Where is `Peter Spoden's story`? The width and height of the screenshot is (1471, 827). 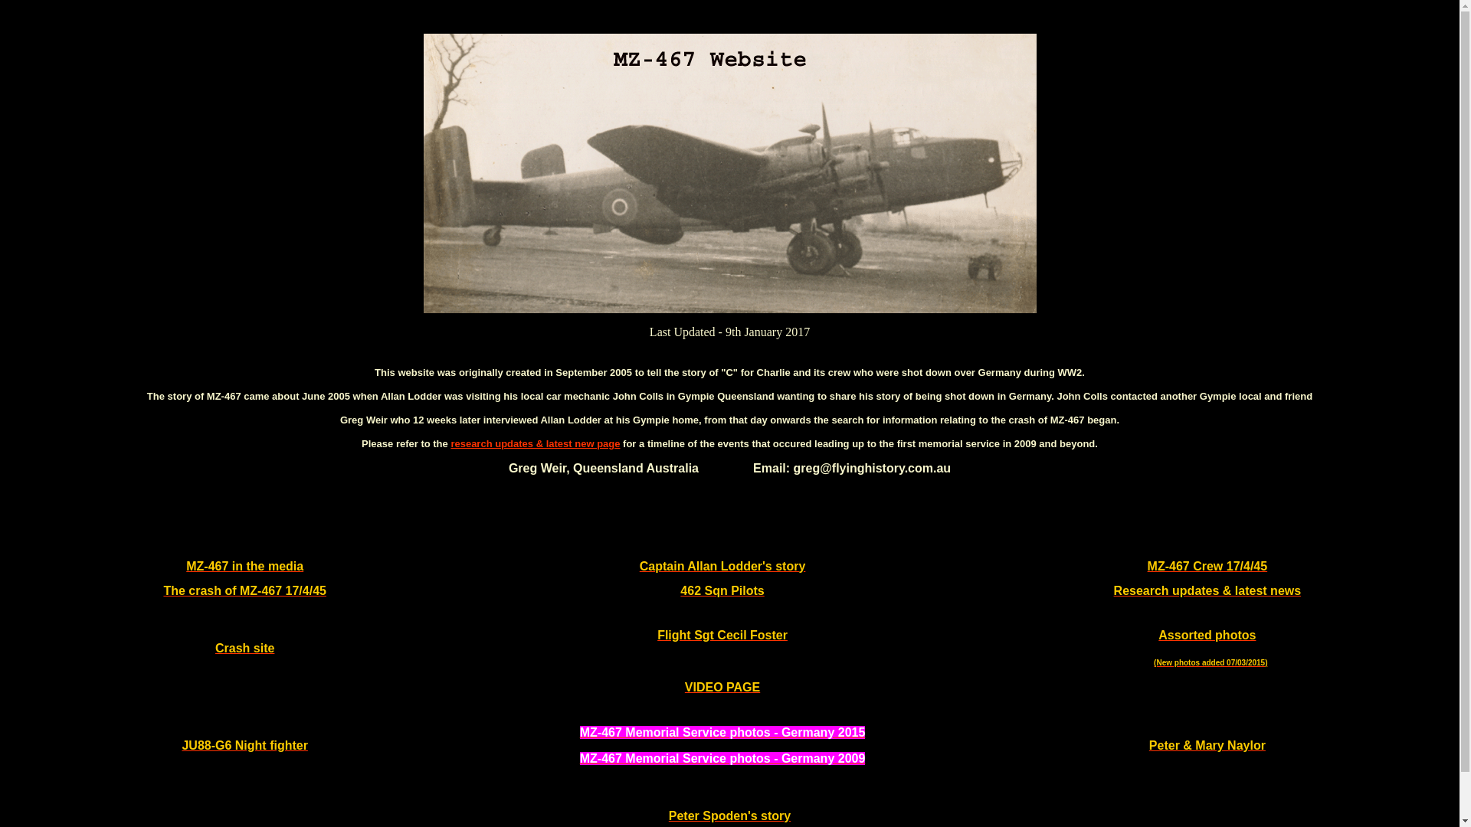 Peter Spoden's story is located at coordinates (729, 816).